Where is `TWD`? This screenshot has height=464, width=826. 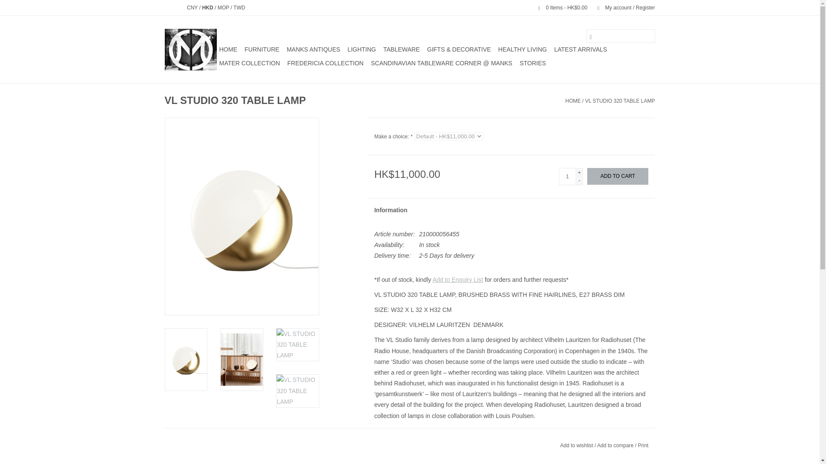 TWD is located at coordinates (239, 7).